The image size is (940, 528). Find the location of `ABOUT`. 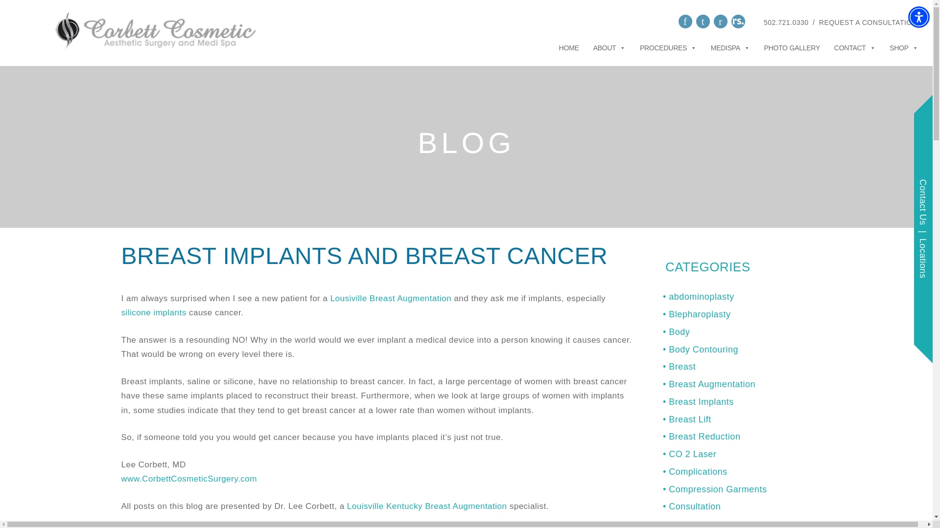

ABOUT is located at coordinates (609, 46).